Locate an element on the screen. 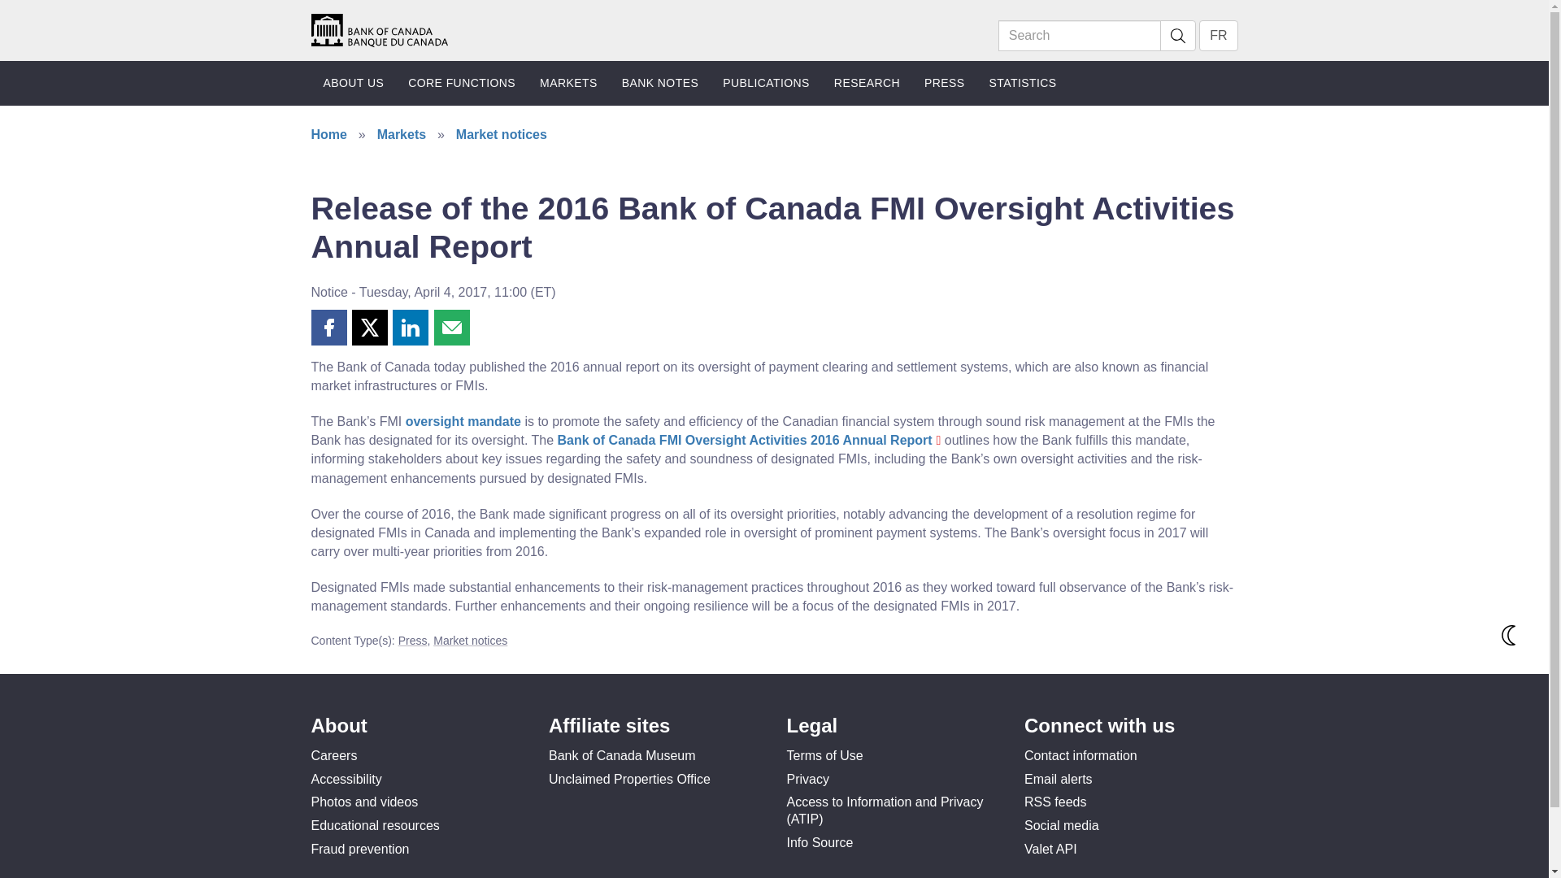 This screenshot has height=878, width=1561. Share this page on X is located at coordinates (369, 328).